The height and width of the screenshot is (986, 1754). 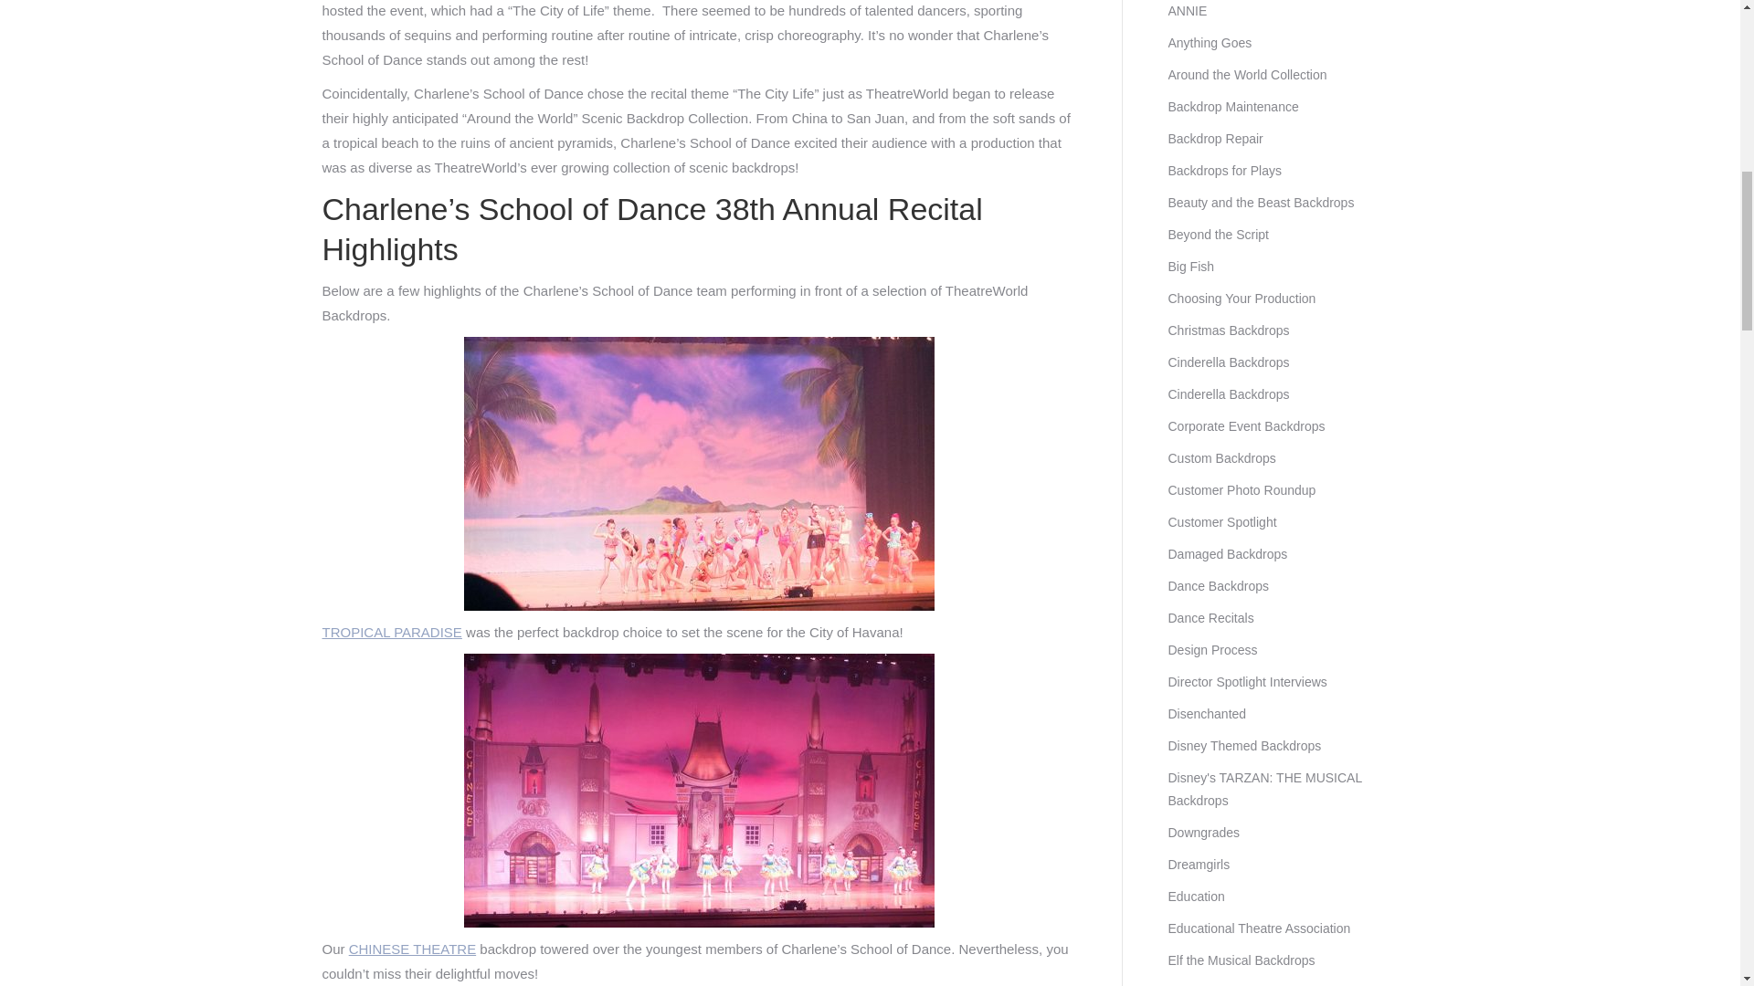 What do you see at coordinates (700, 791) in the screenshot?
I see `Chinese Theater Backdrop Charlene's School of Dance` at bounding box center [700, 791].